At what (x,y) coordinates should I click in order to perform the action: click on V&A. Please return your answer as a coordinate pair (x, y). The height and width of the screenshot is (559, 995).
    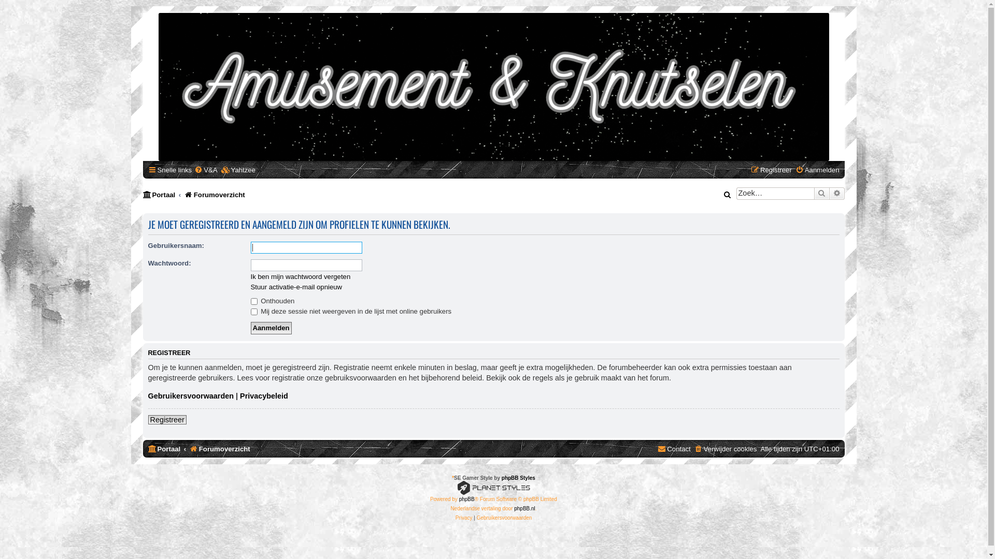
    Looking at the image, I should click on (206, 170).